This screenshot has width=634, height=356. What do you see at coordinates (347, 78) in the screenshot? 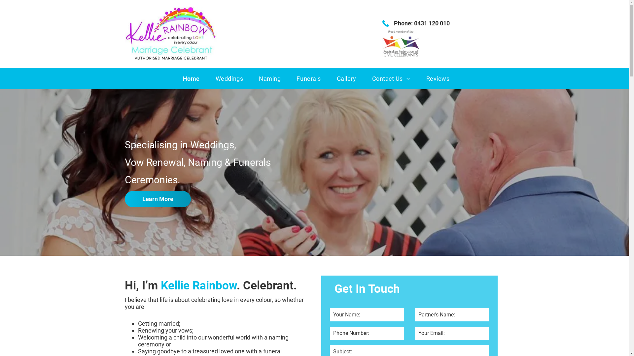
I see `Gallery` at bounding box center [347, 78].